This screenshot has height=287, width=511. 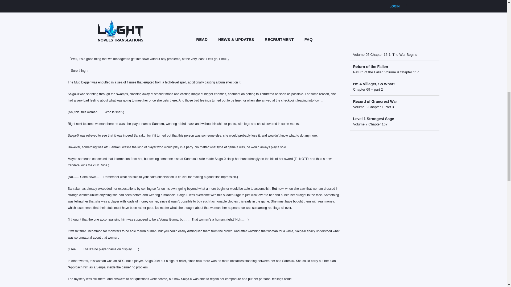 What do you see at coordinates (386, 72) in the screenshot?
I see `Return of the Fallen Volume 9 Chapter 117` at bounding box center [386, 72].